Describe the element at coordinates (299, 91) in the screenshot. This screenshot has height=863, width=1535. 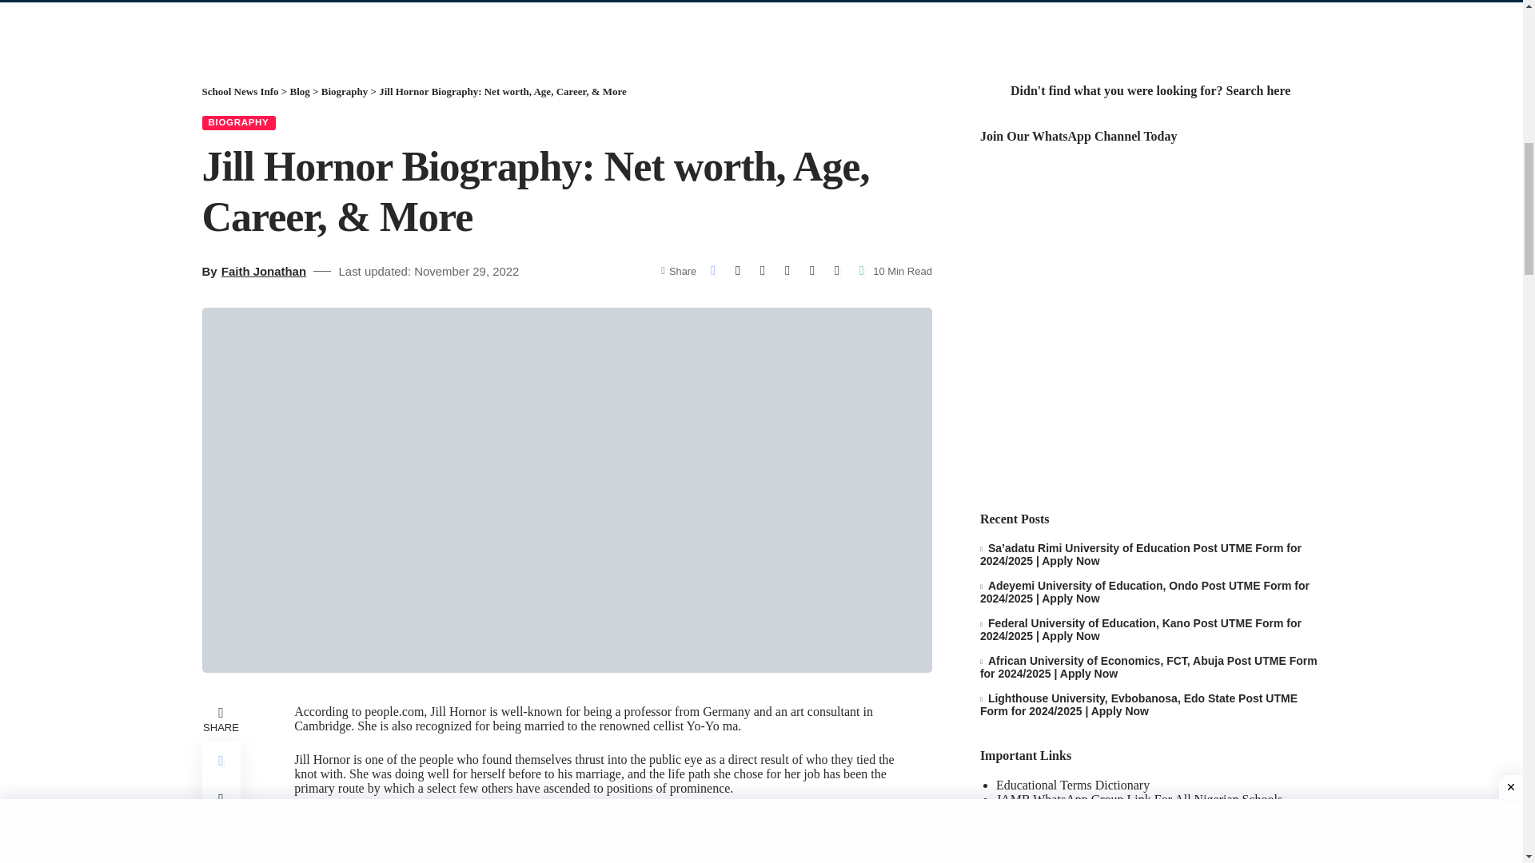
I see `Go to Blog.` at that location.